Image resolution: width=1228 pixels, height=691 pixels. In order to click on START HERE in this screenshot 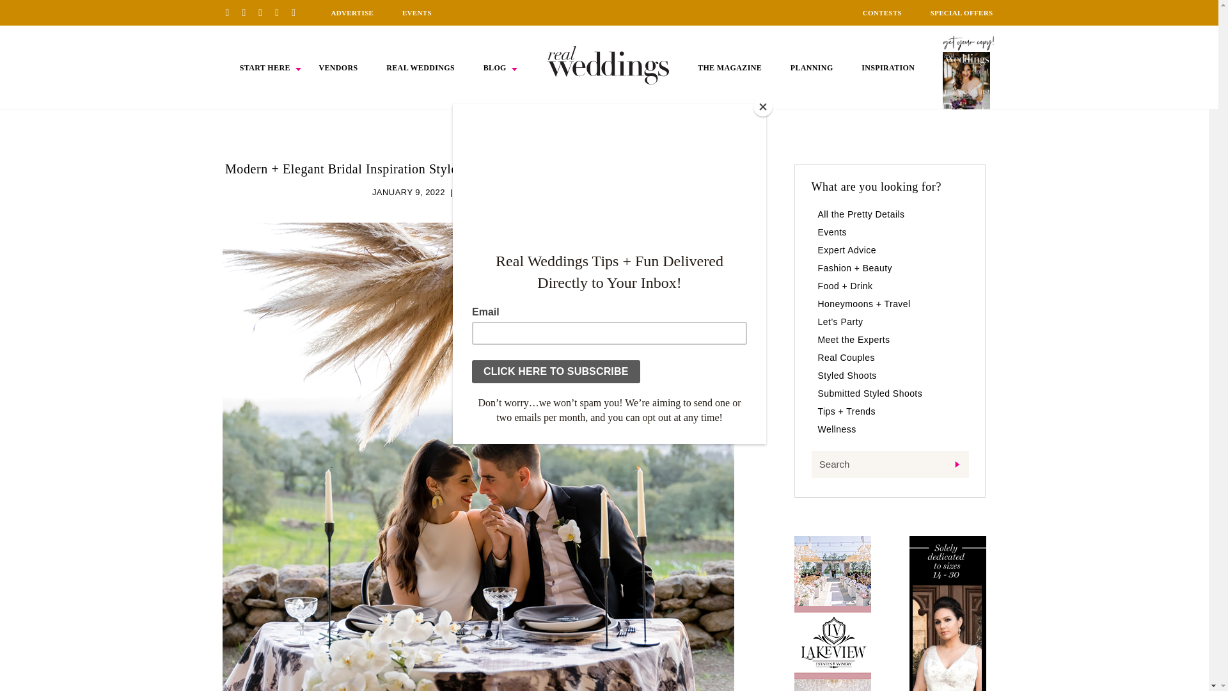, I will do `click(265, 68)`.